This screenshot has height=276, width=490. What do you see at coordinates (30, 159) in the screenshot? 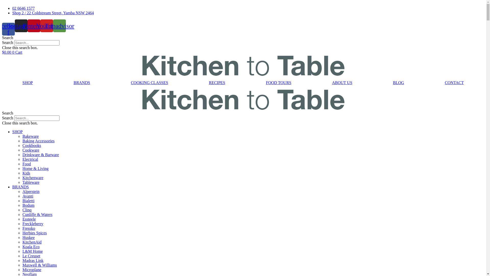
I see `Electrical` at bounding box center [30, 159].